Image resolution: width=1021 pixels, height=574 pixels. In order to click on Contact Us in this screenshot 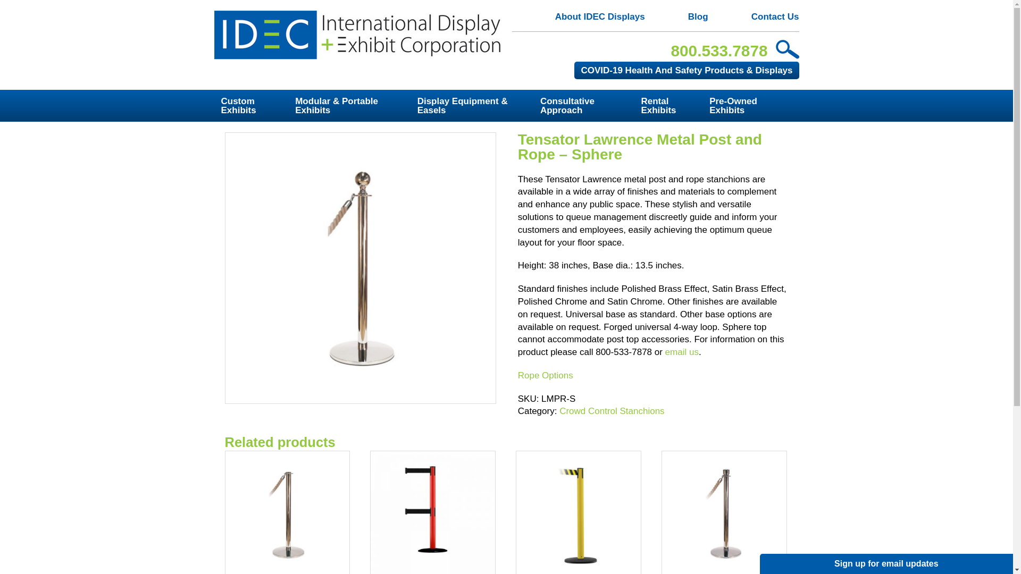, I will do `click(754, 17)`.